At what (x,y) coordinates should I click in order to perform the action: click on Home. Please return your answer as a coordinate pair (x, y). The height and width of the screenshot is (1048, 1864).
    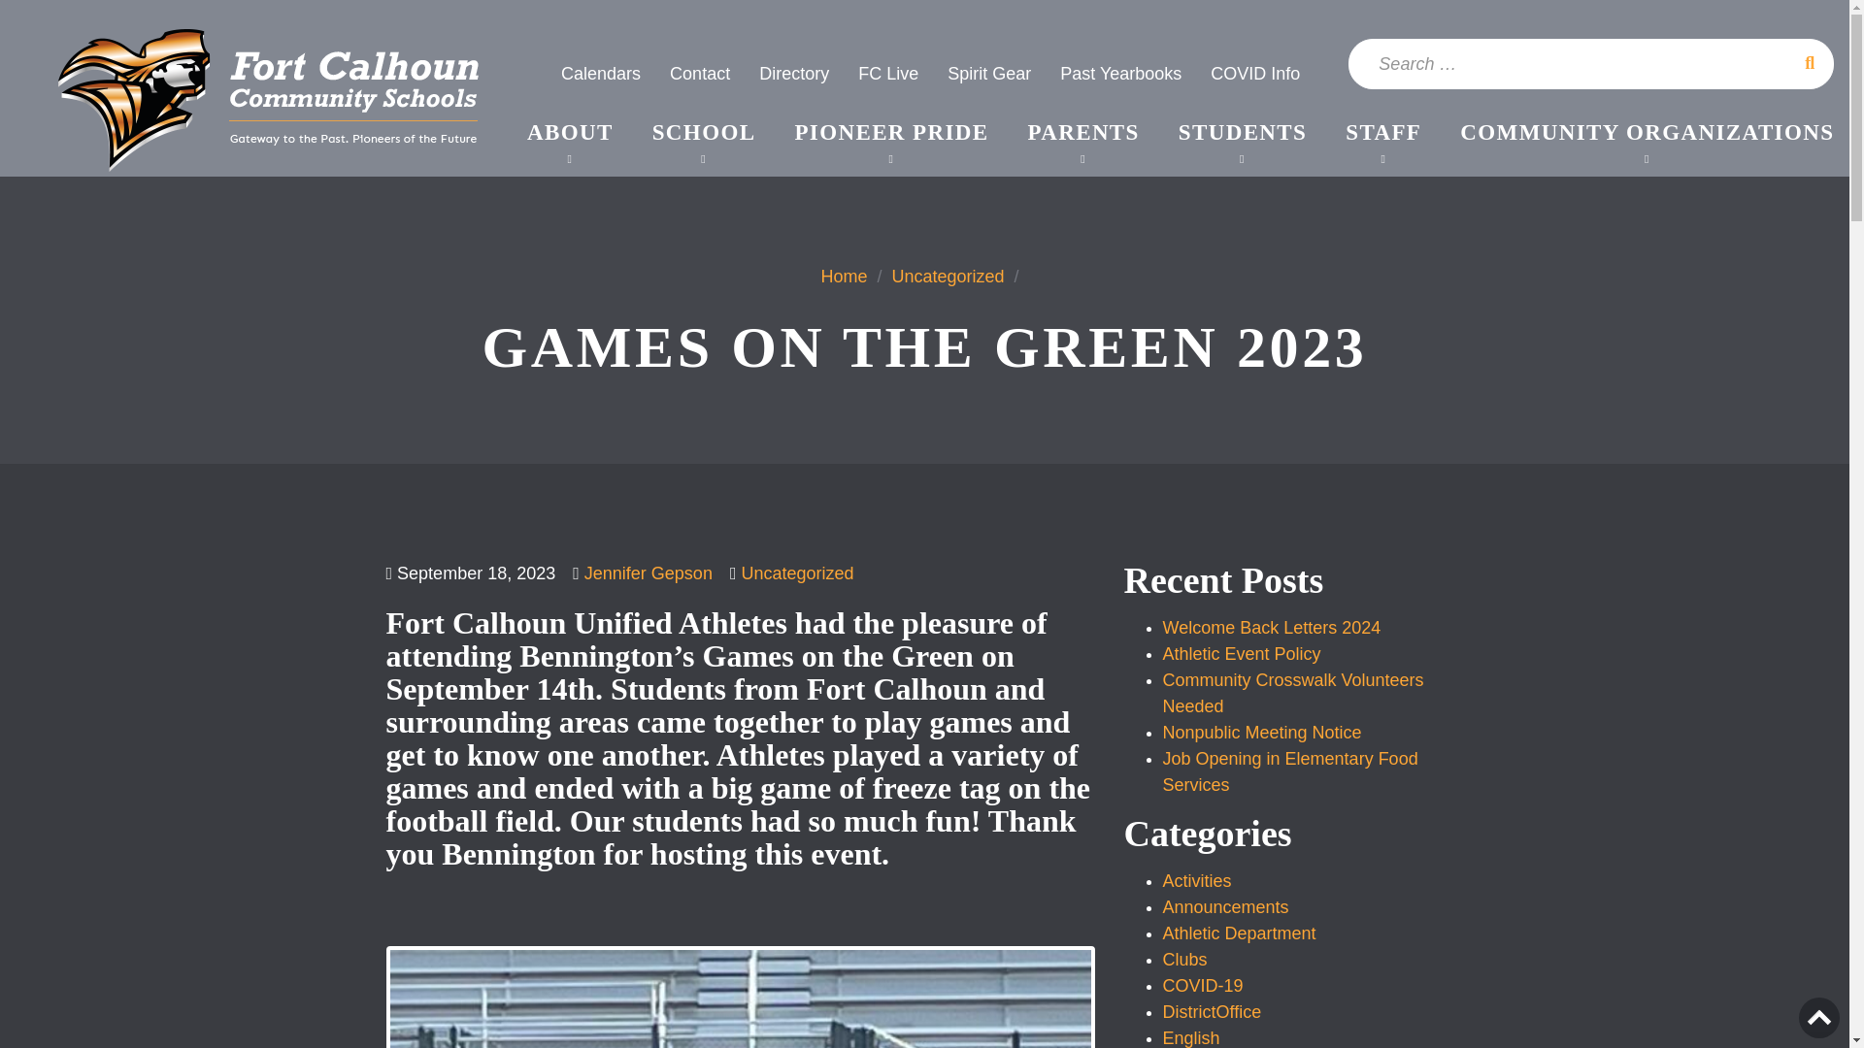
    Looking at the image, I should click on (843, 276).